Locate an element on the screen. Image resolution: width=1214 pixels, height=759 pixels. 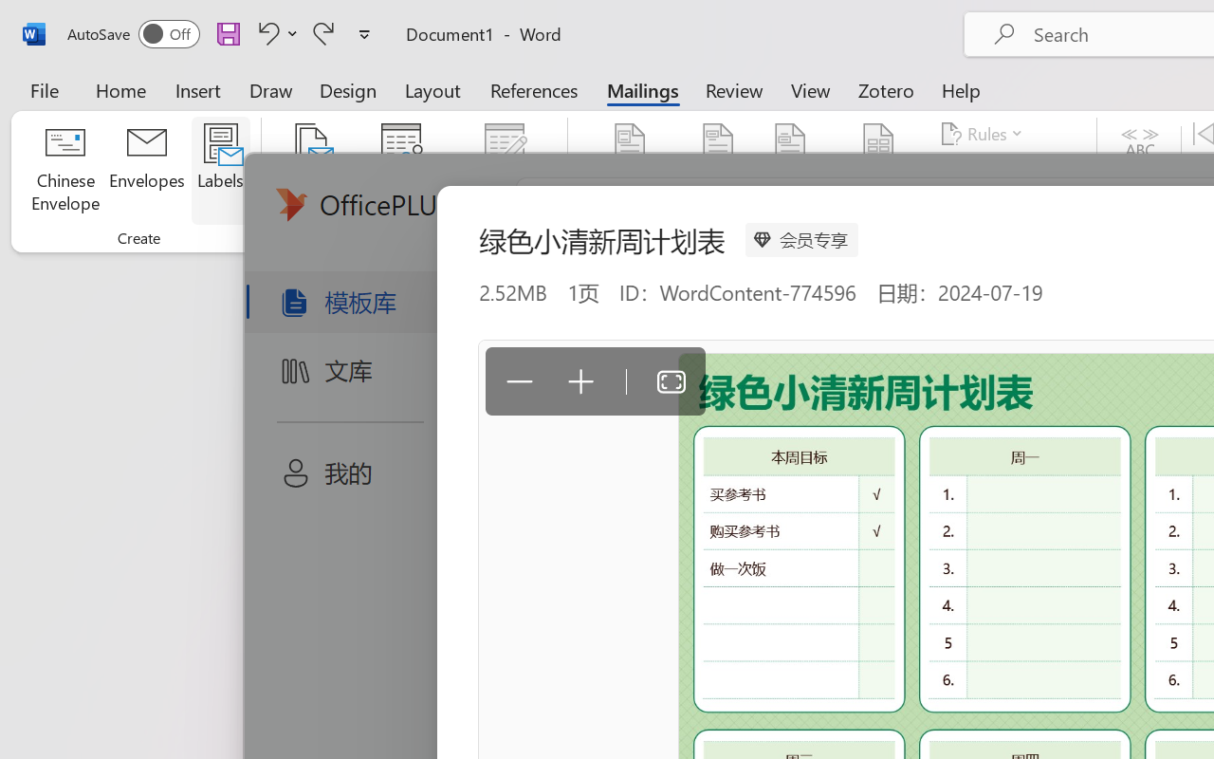
Undo Apply Quick Style Set is located at coordinates (266, 33).